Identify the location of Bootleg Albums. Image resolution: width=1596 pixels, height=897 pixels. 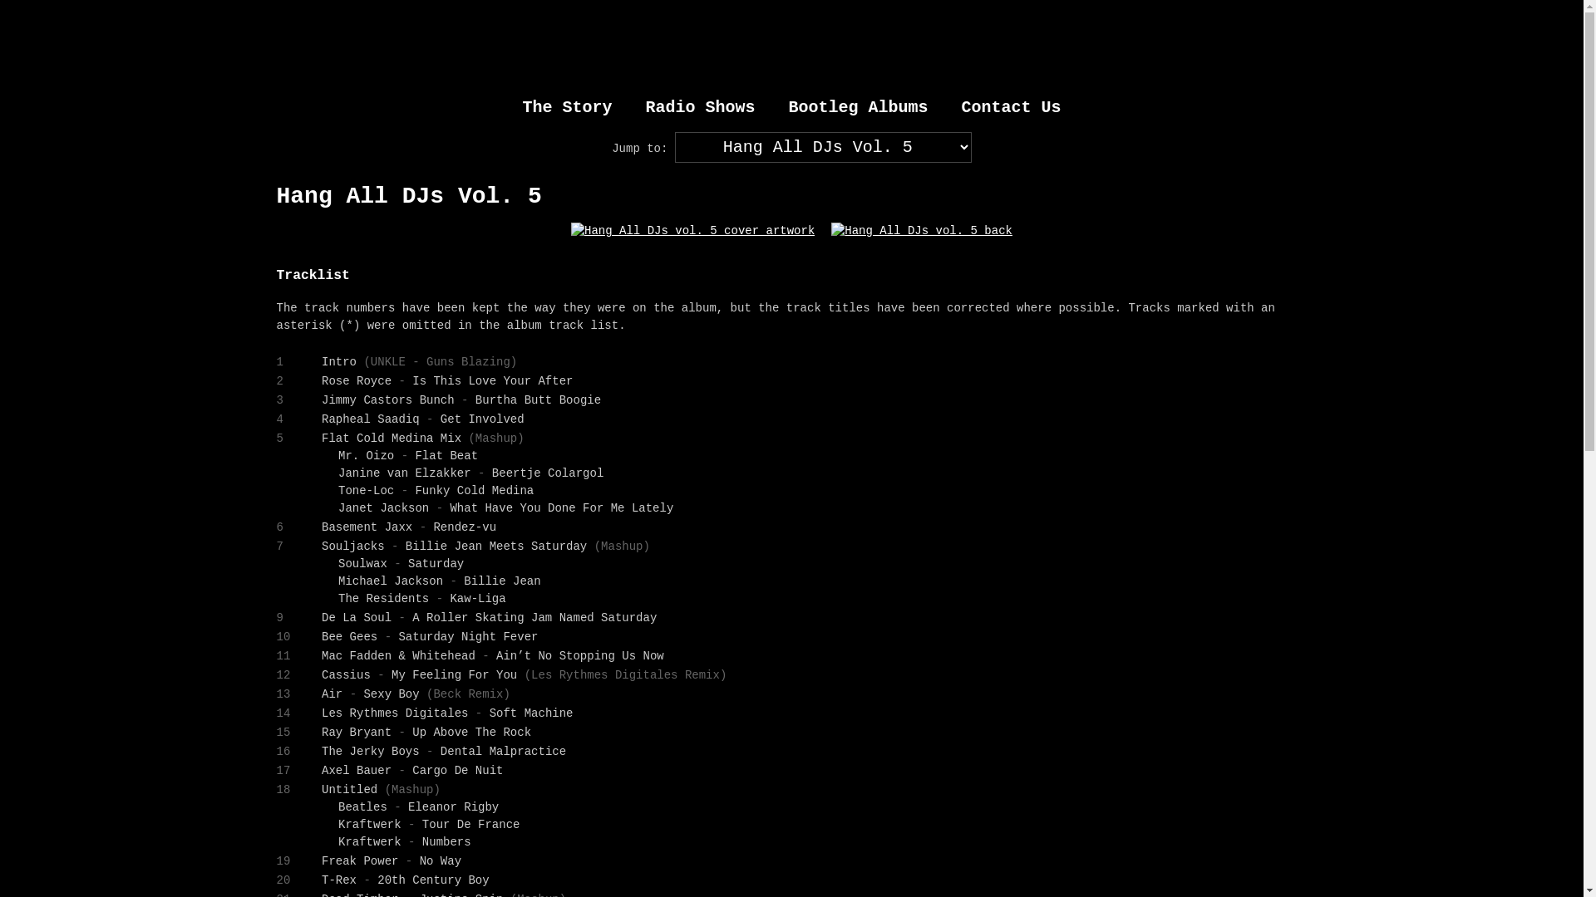
(858, 108).